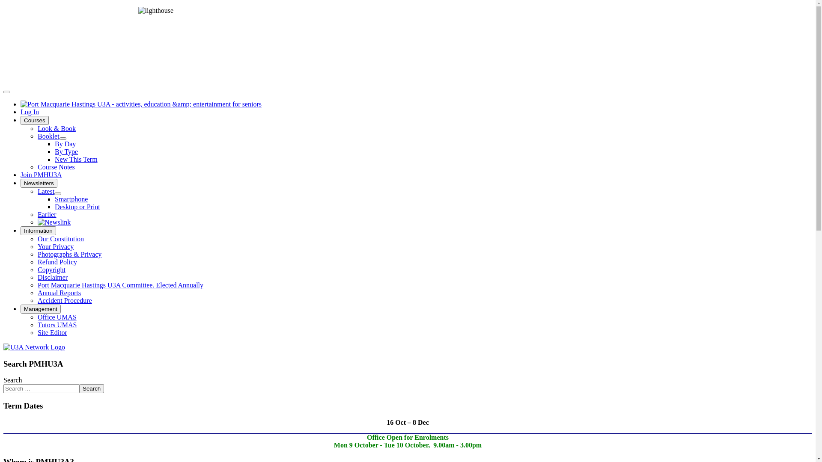 The image size is (822, 462). What do you see at coordinates (61, 239) in the screenshot?
I see `Our Constitution` at bounding box center [61, 239].